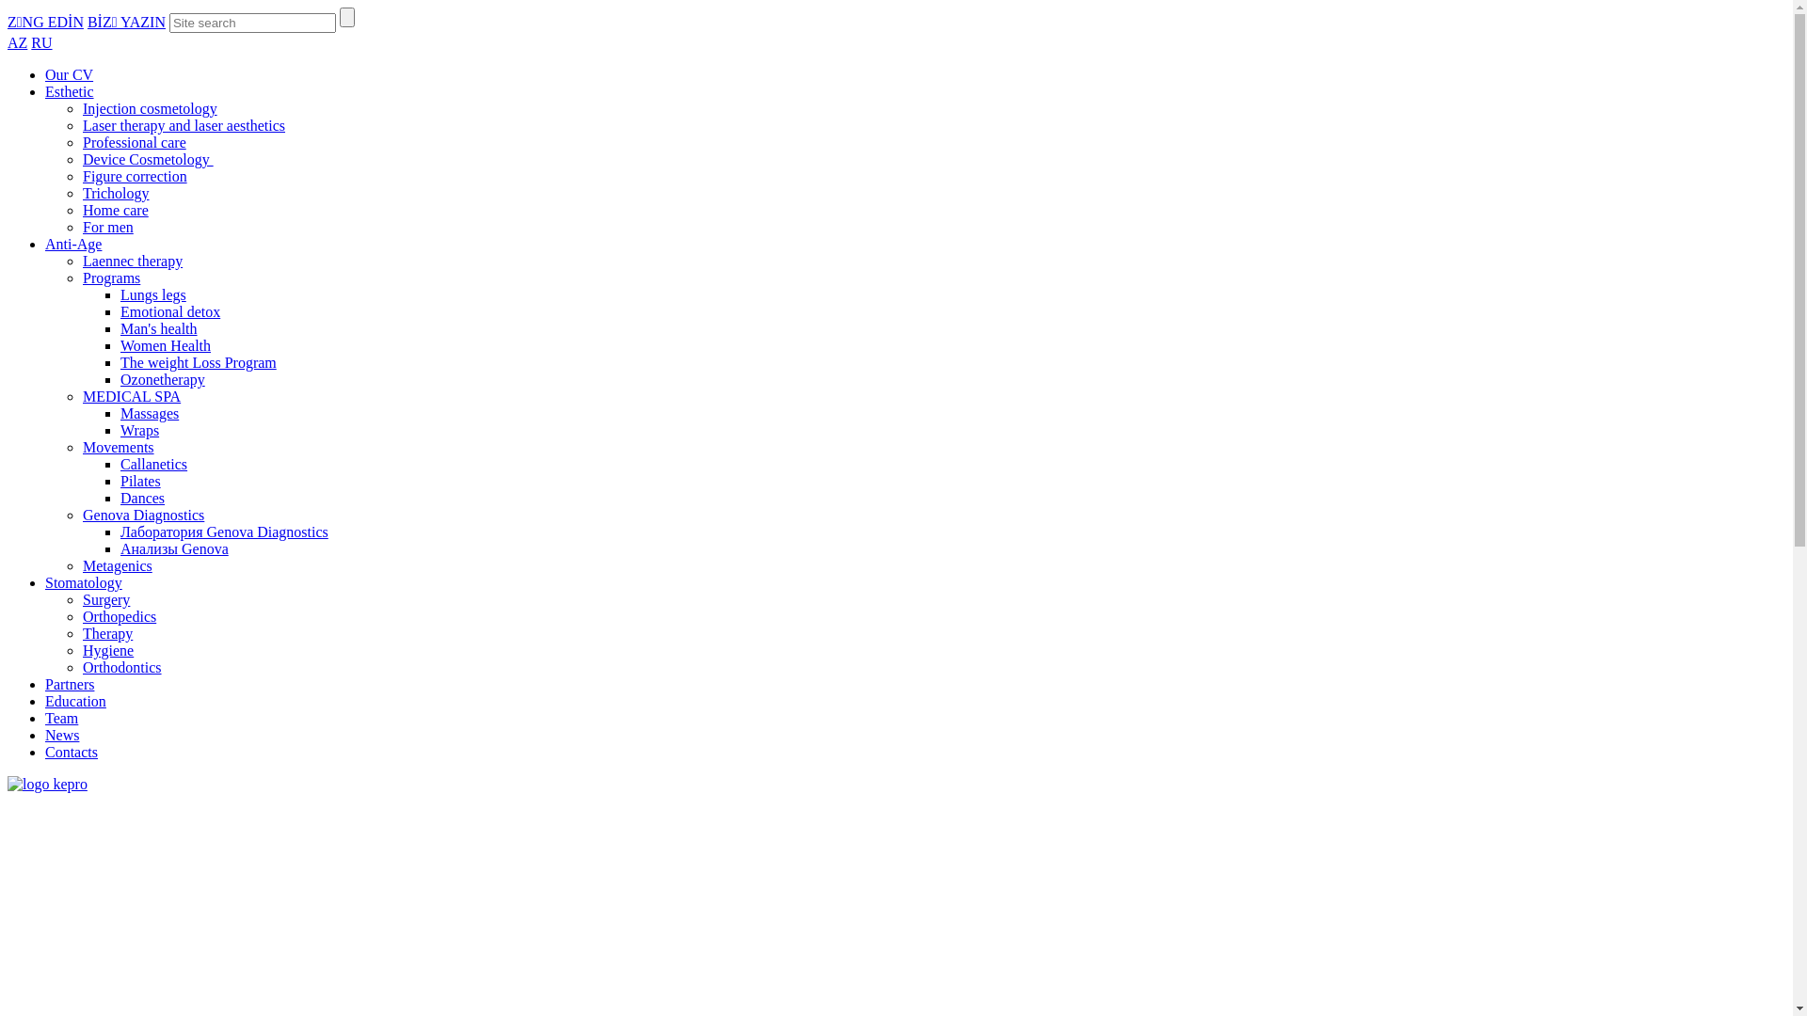 The image size is (1807, 1016). What do you see at coordinates (154, 465) in the screenshot?
I see `Callanetics` at bounding box center [154, 465].